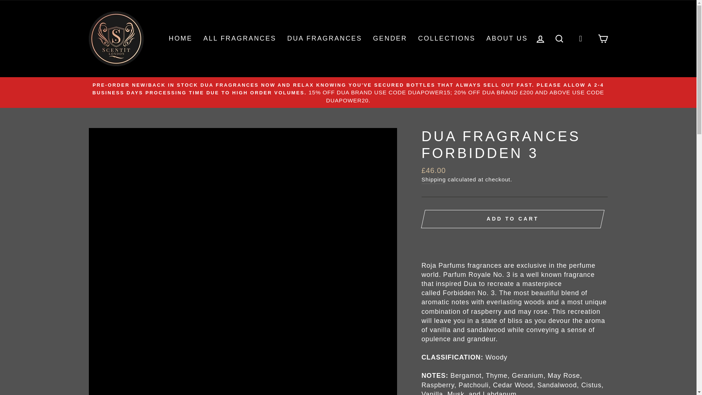  Describe the element at coordinates (324, 39) in the screenshot. I see `DUA FRAGRANCES` at that location.